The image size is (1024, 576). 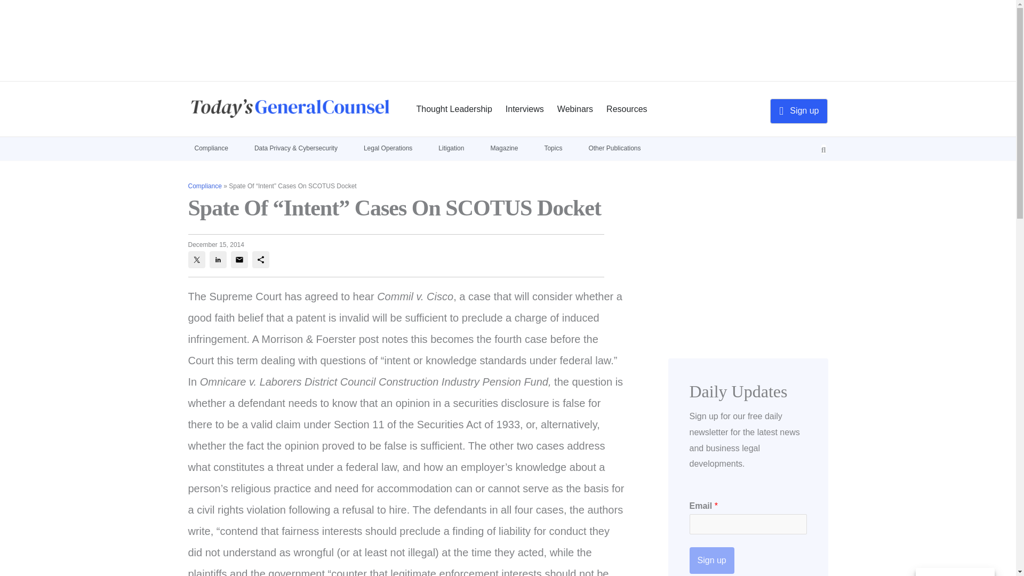 I want to click on 3rd party ad content, so click(x=747, y=249).